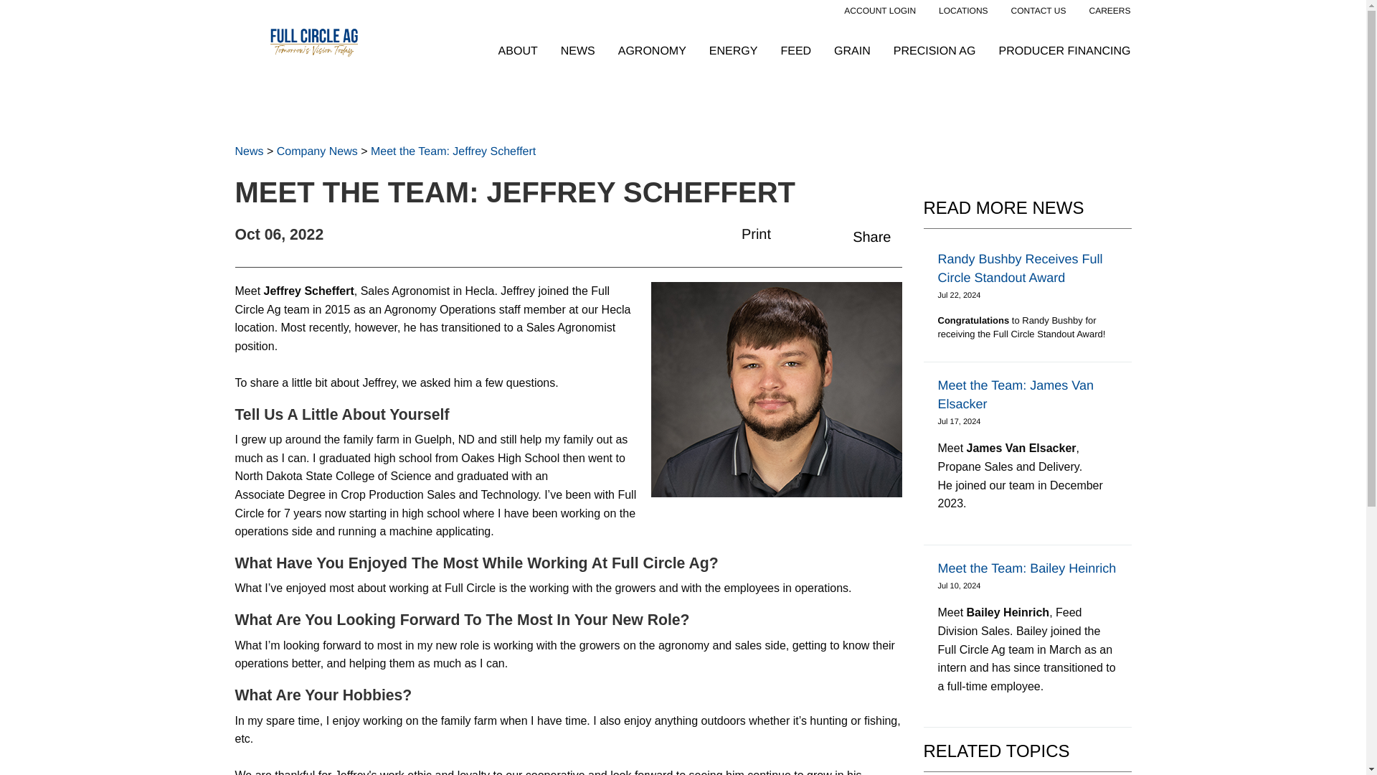 This screenshot has height=775, width=1377. What do you see at coordinates (1064, 52) in the screenshot?
I see `PRODUCER FINANCING` at bounding box center [1064, 52].